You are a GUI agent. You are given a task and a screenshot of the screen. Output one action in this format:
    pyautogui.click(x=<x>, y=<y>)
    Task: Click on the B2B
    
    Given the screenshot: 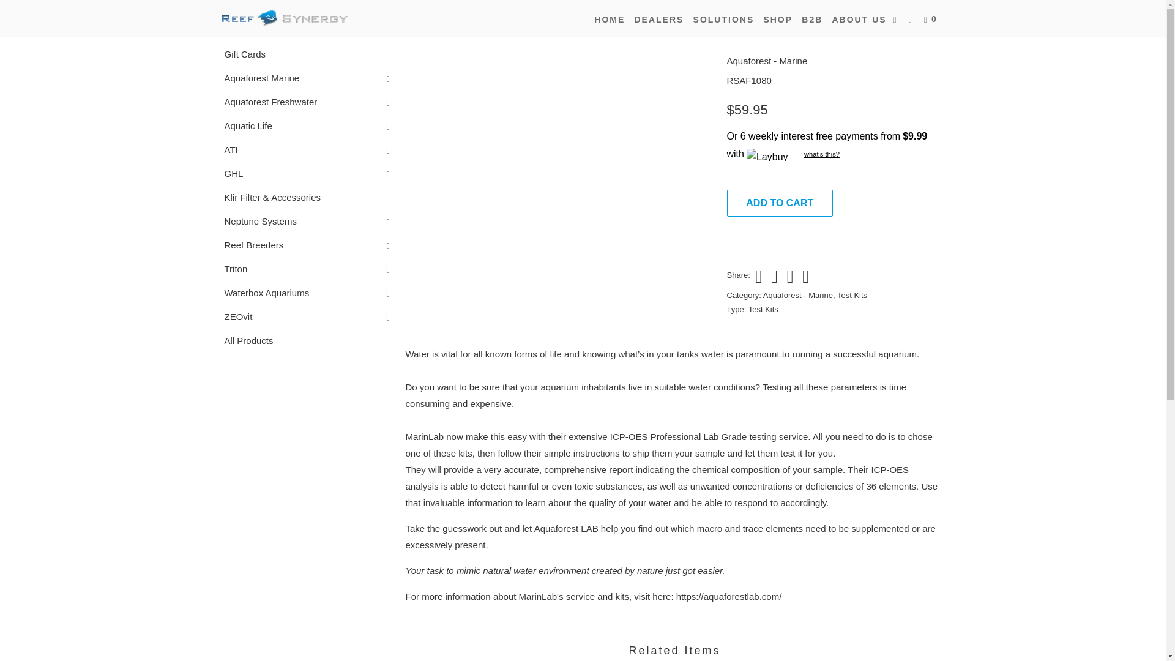 What is the action you would take?
    pyautogui.click(x=811, y=20)
    